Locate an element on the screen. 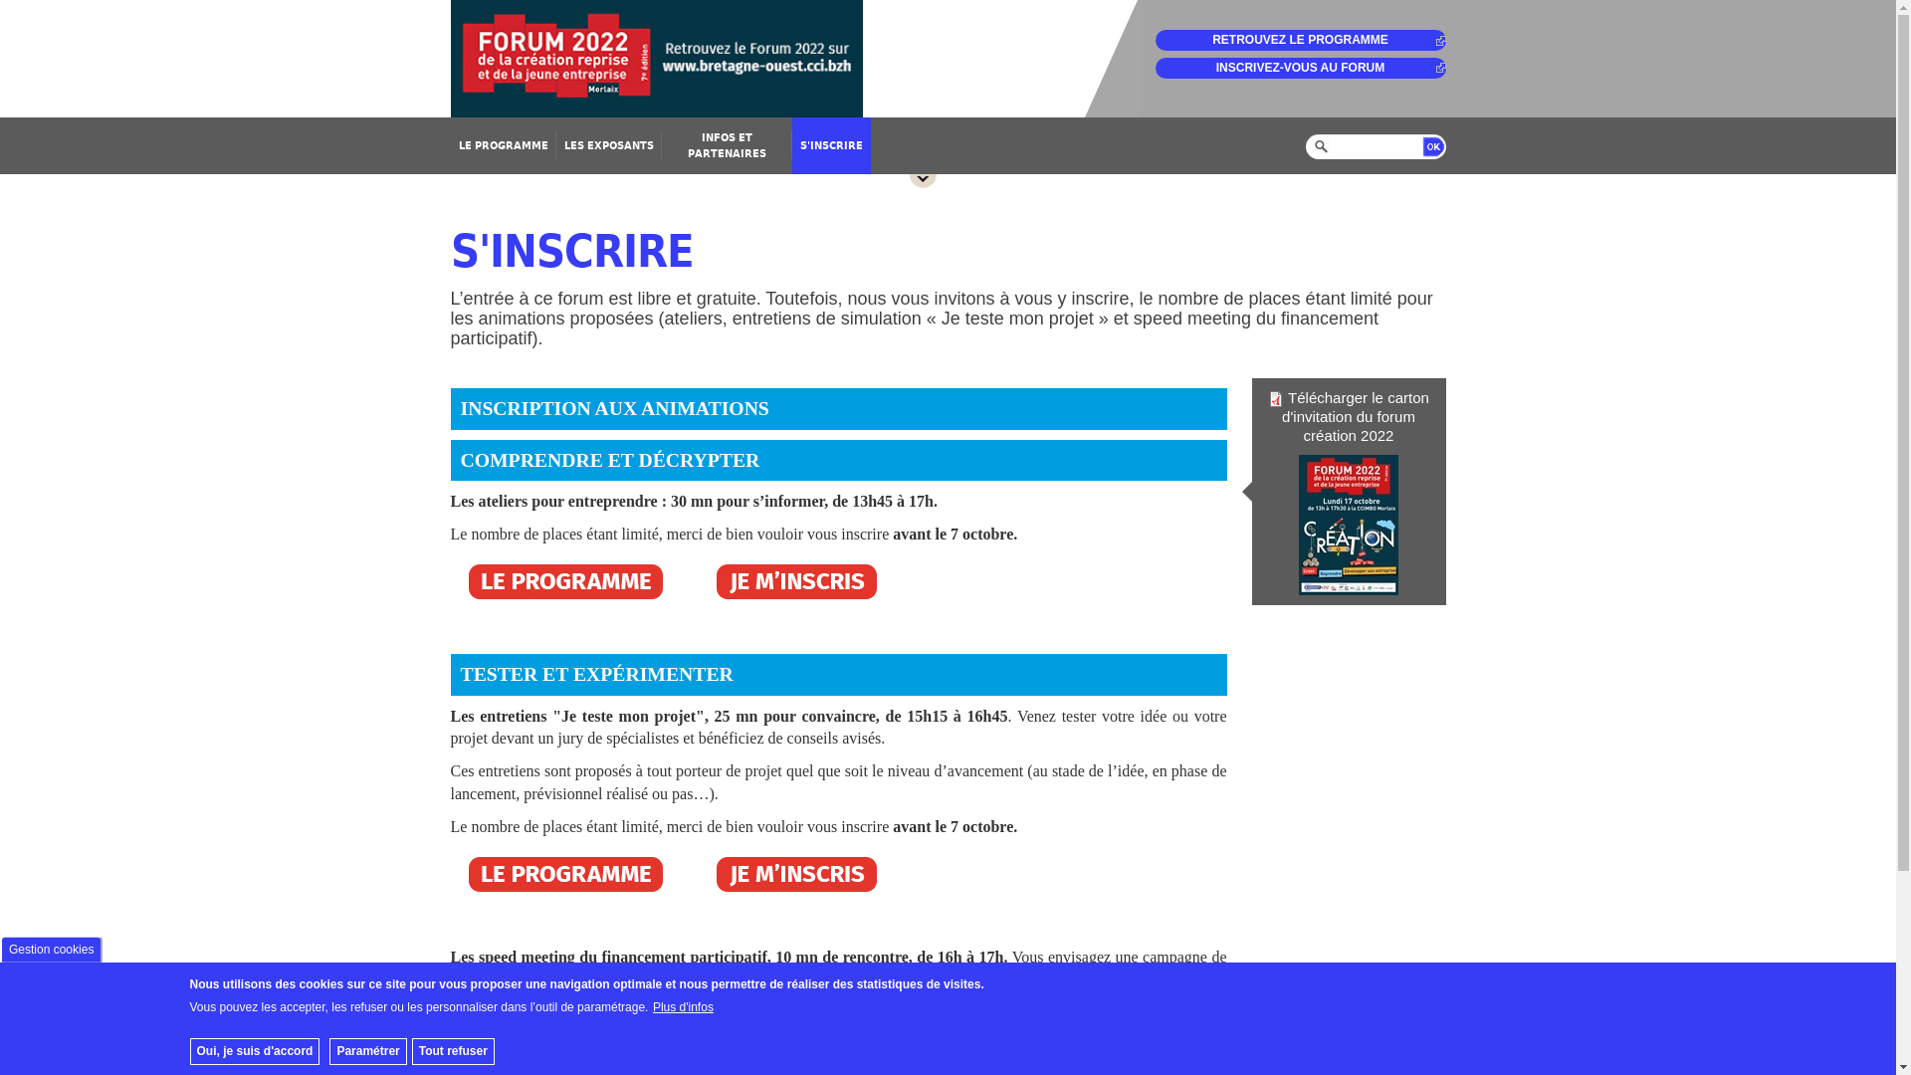 The image size is (1911, 1075). Aller au contenu principal is located at coordinates (0, 0).